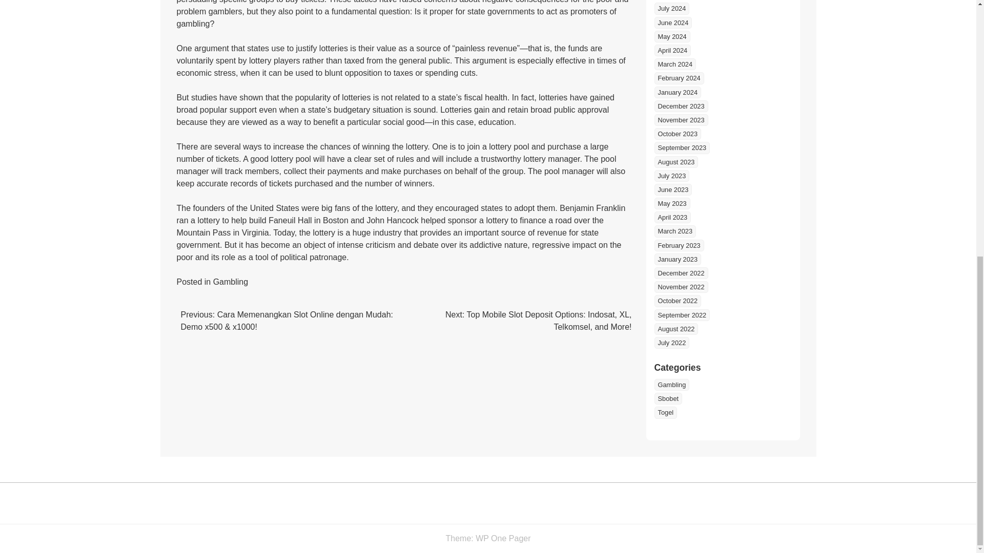 This screenshot has width=984, height=553. What do you see at coordinates (674, 231) in the screenshot?
I see `March 2023` at bounding box center [674, 231].